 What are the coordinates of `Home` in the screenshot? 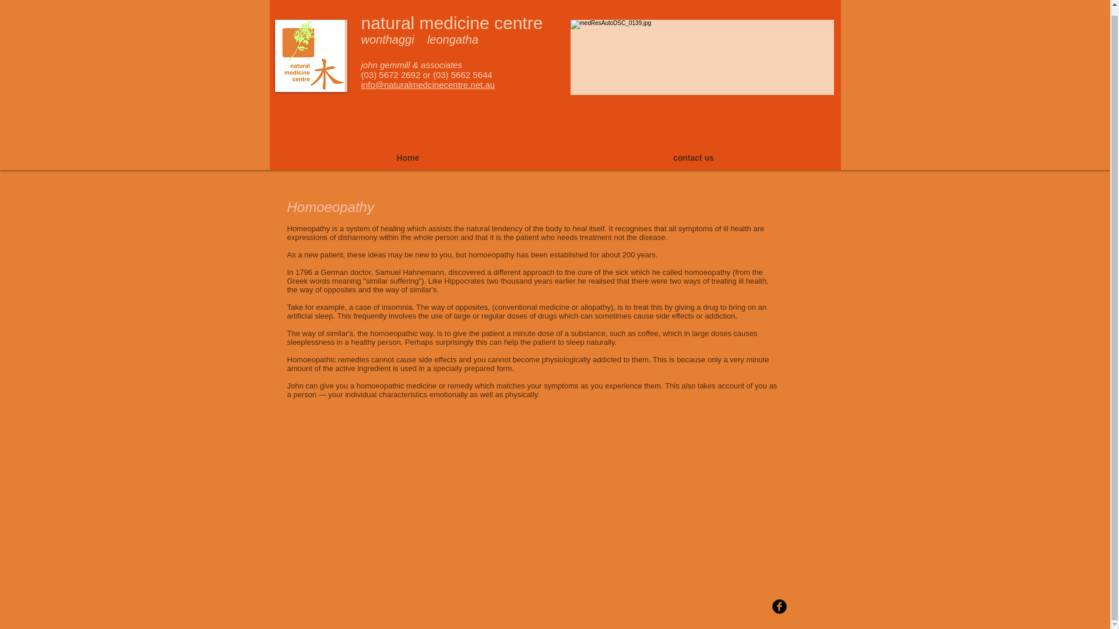 It's located at (407, 150).